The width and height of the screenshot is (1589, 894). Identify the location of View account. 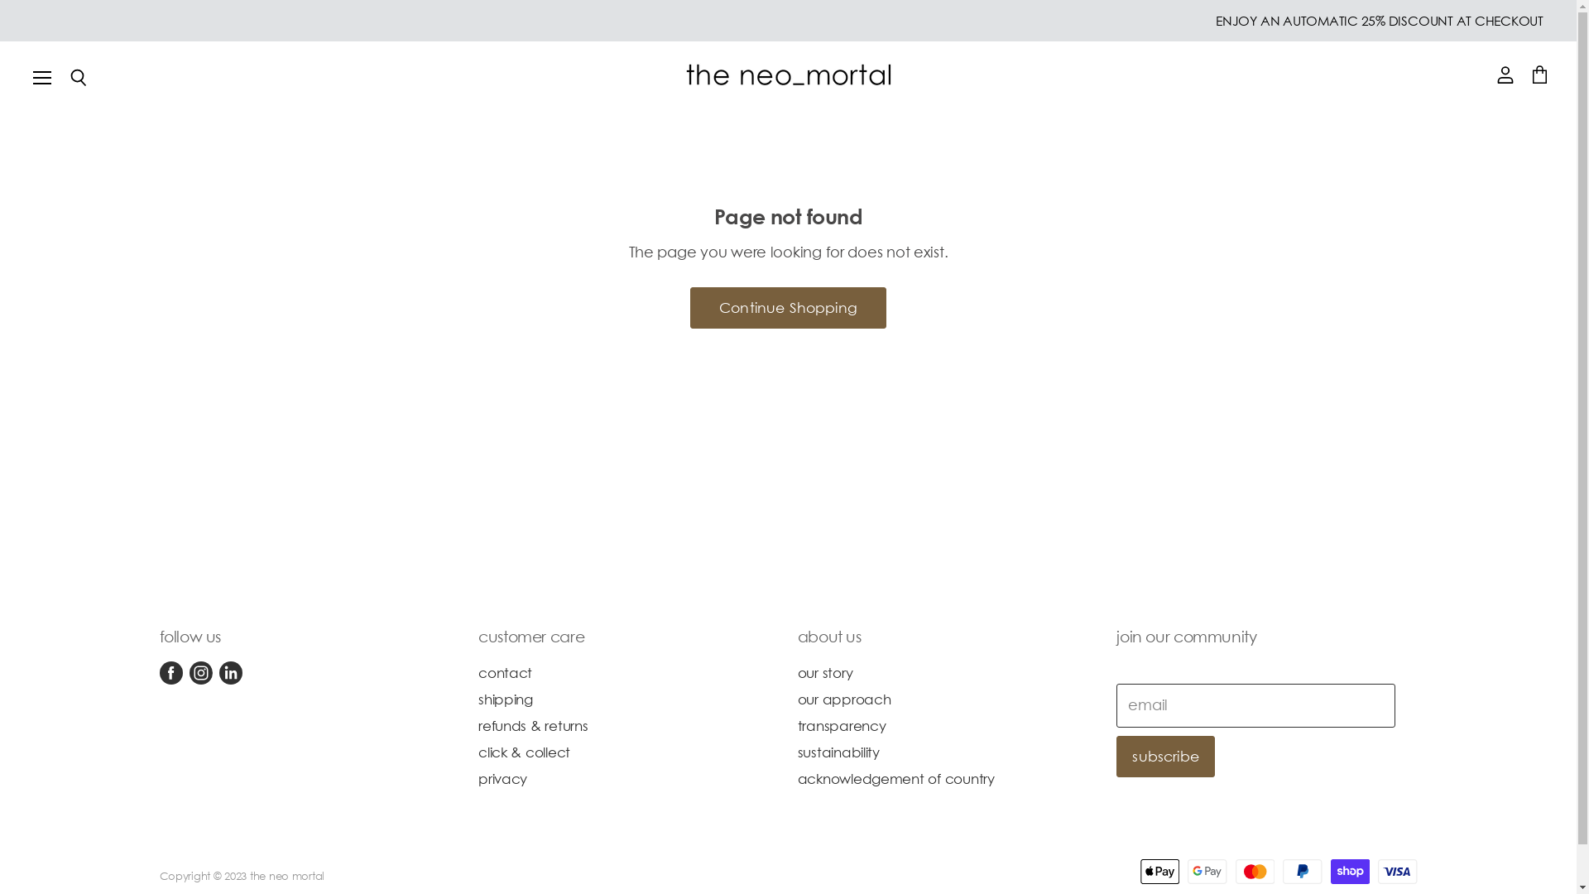
(1505, 76).